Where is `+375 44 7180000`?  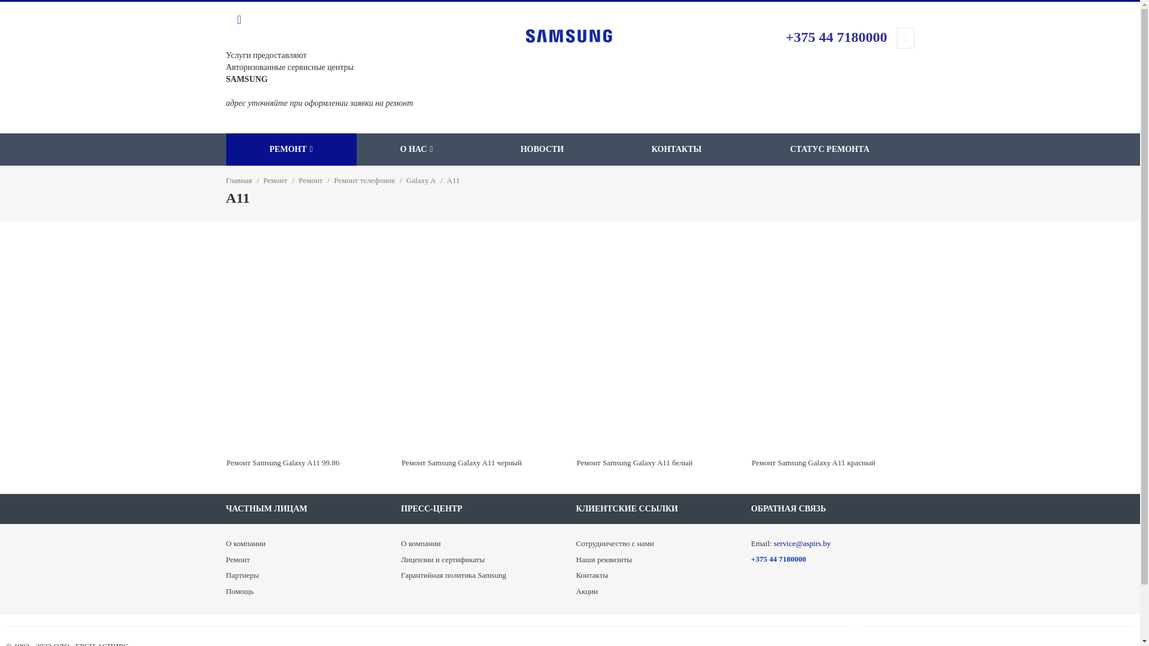 +375 44 7180000 is located at coordinates (779, 559).